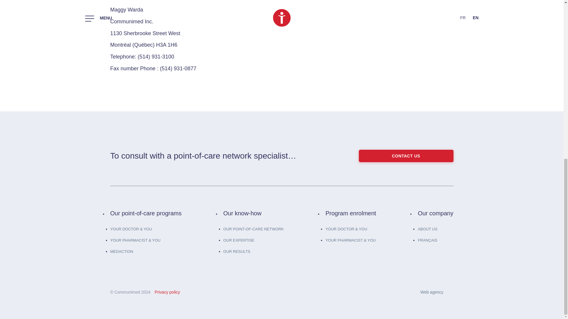  Describe the element at coordinates (406, 156) in the screenshot. I see `CONTACT US` at that location.